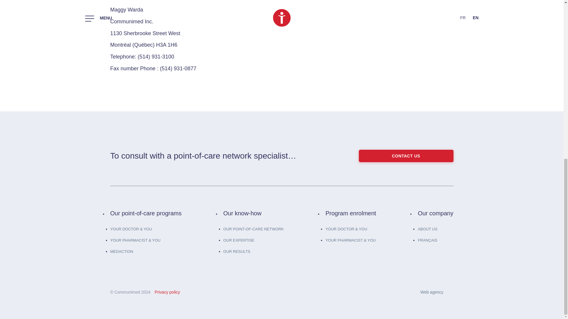  Describe the element at coordinates (406, 156) in the screenshot. I see `CONTACT US` at that location.